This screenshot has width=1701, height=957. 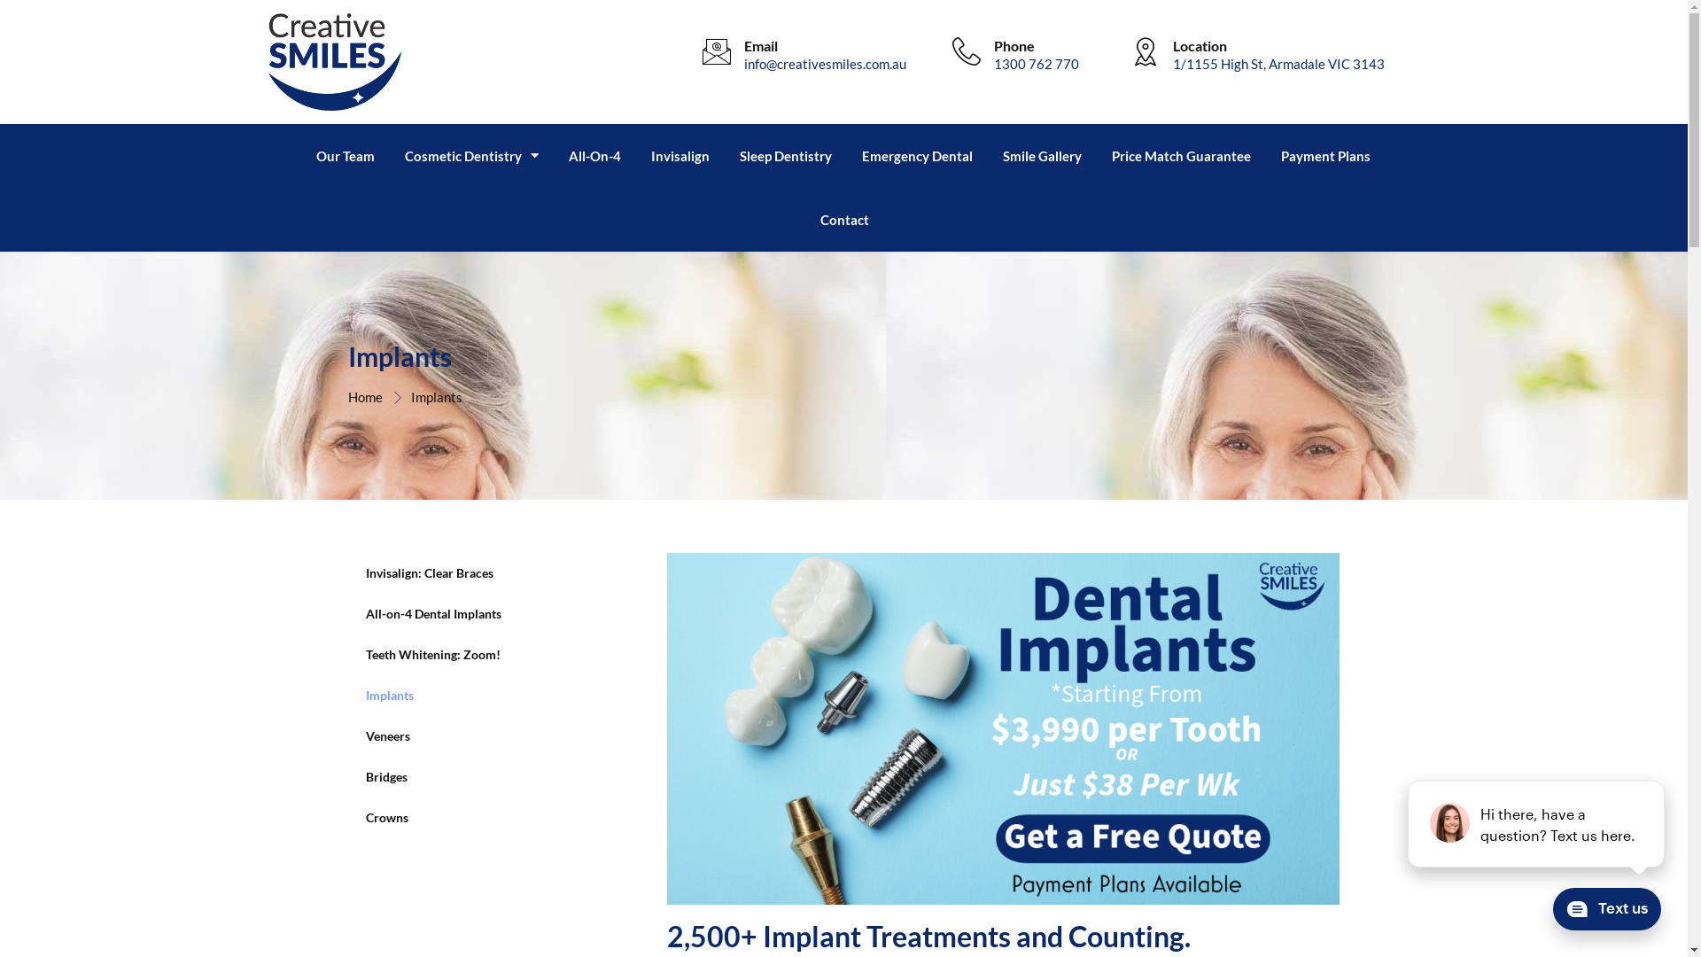 I want to click on Location
1/1155 High St, Armadale VIC 3143, so click(x=1276, y=62).